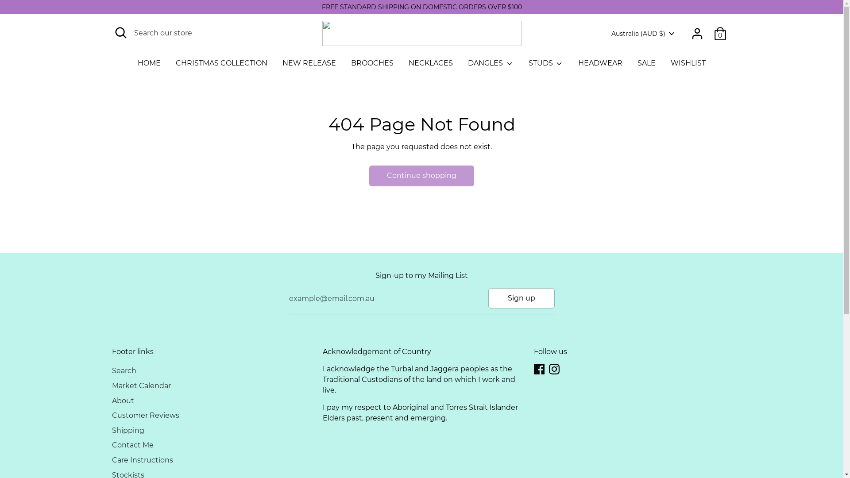 The width and height of the screenshot is (850, 478). Describe the element at coordinates (132, 445) in the screenshot. I see `Contact Me` at that location.